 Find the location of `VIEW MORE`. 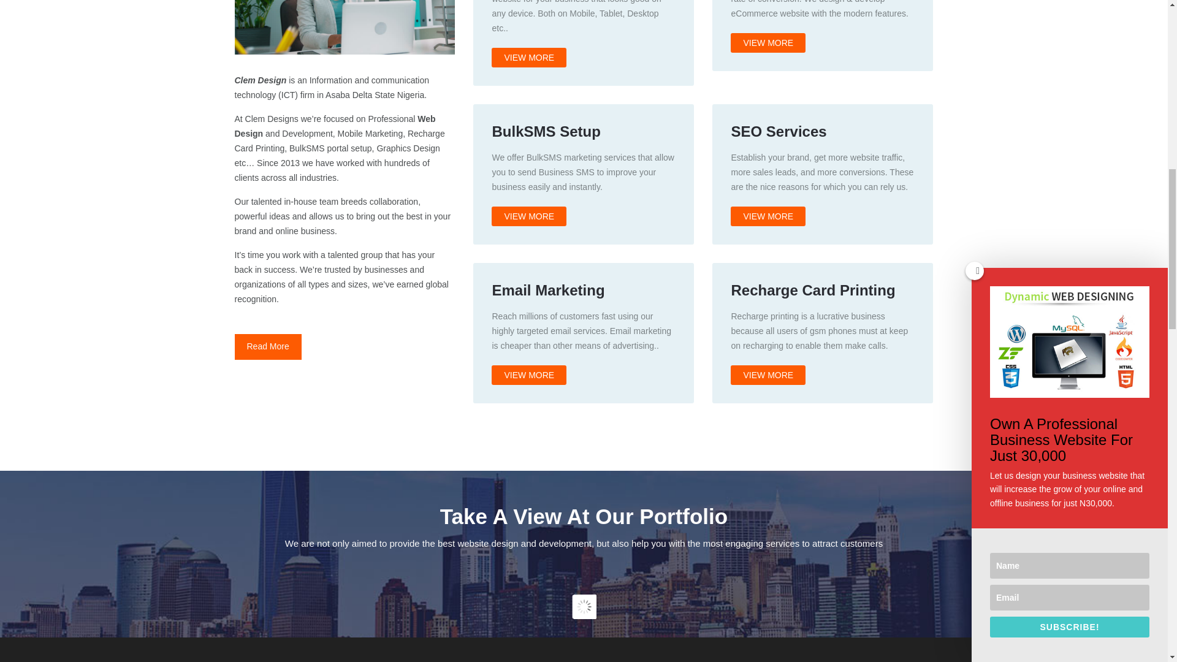

VIEW MORE is located at coordinates (823, 48).